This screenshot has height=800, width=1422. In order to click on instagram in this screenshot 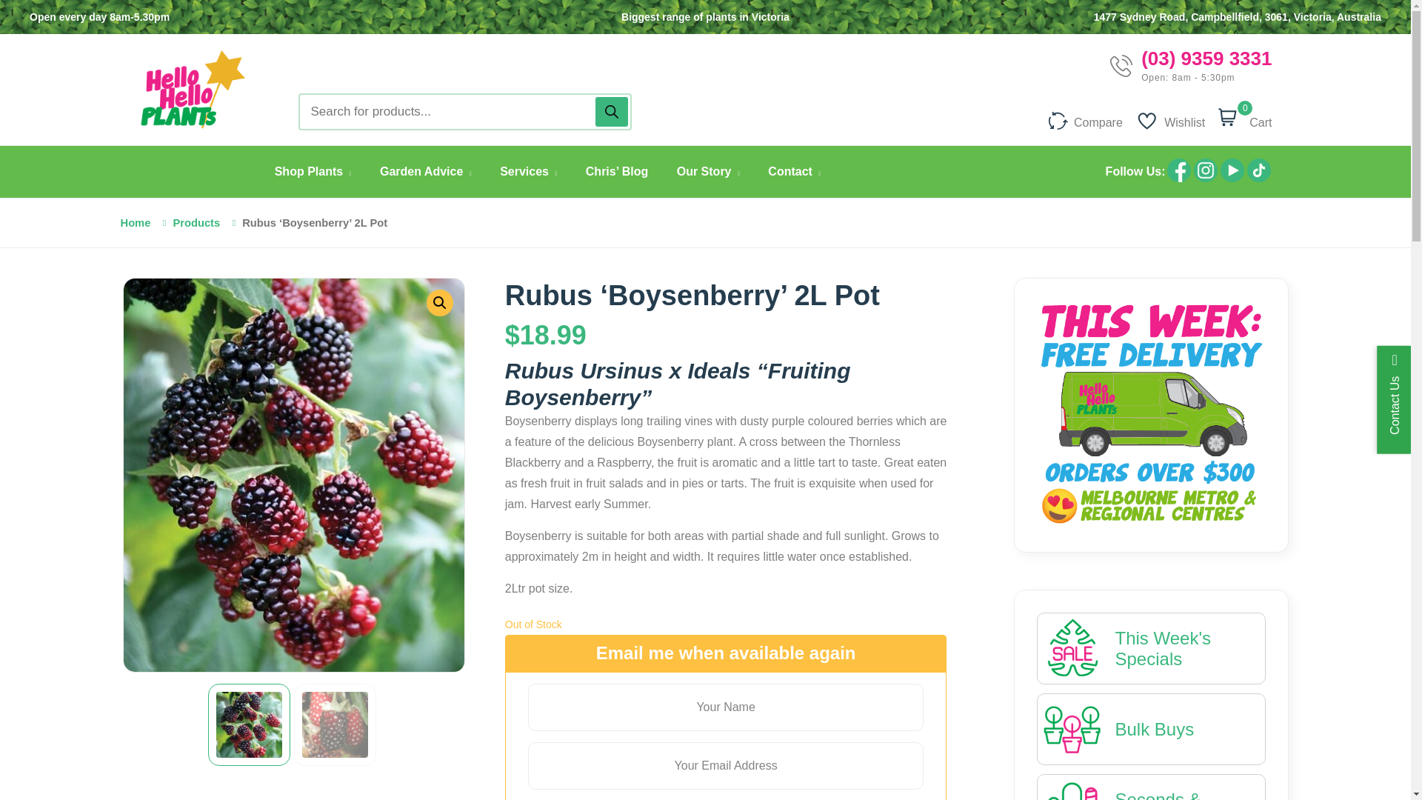, I will do `click(1206, 179)`.